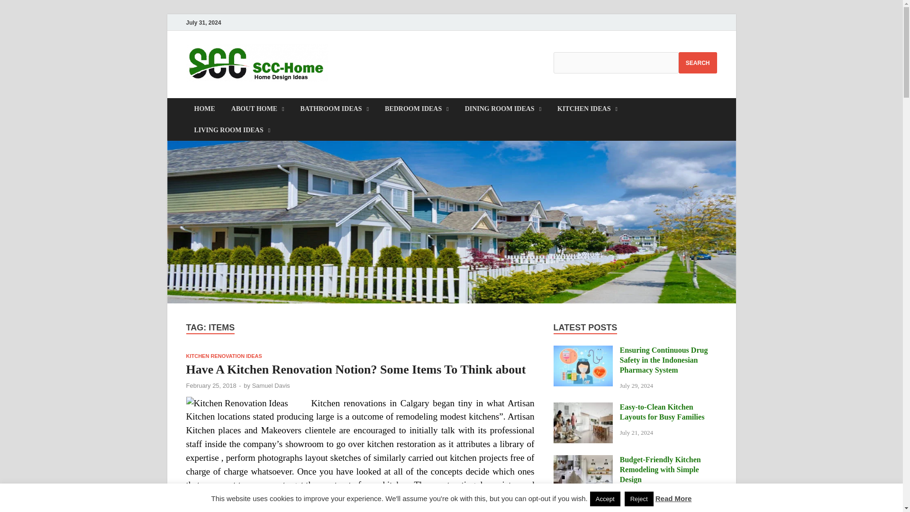  Describe the element at coordinates (334, 109) in the screenshot. I see `BATHROOM IDEAS` at that location.